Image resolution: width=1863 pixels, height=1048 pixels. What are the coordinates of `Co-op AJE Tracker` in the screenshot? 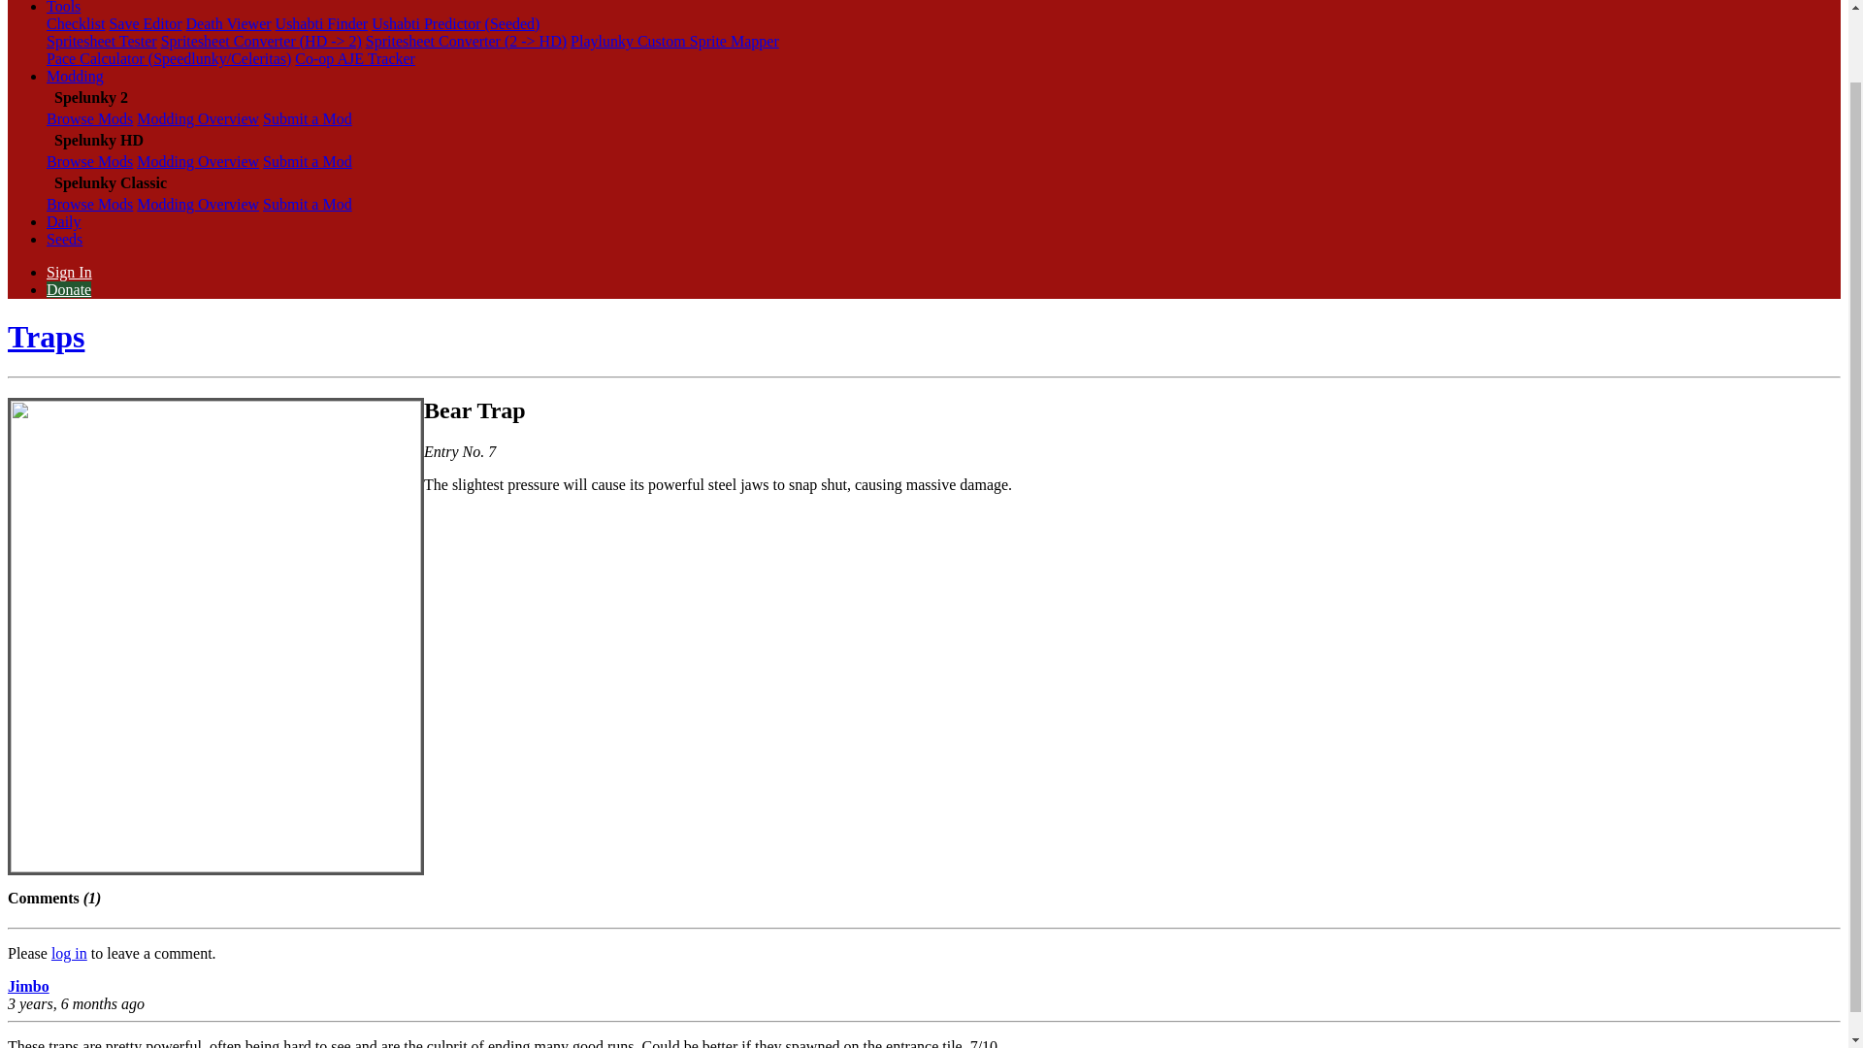 It's located at (355, 58).